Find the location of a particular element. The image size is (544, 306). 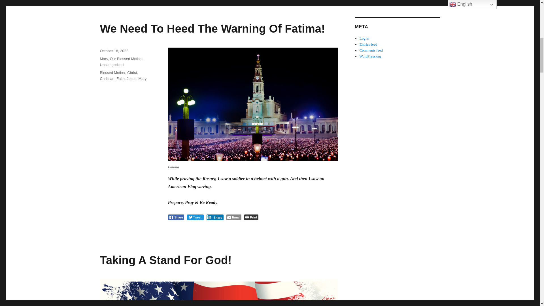

Uncategorized is located at coordinates (111, 65).